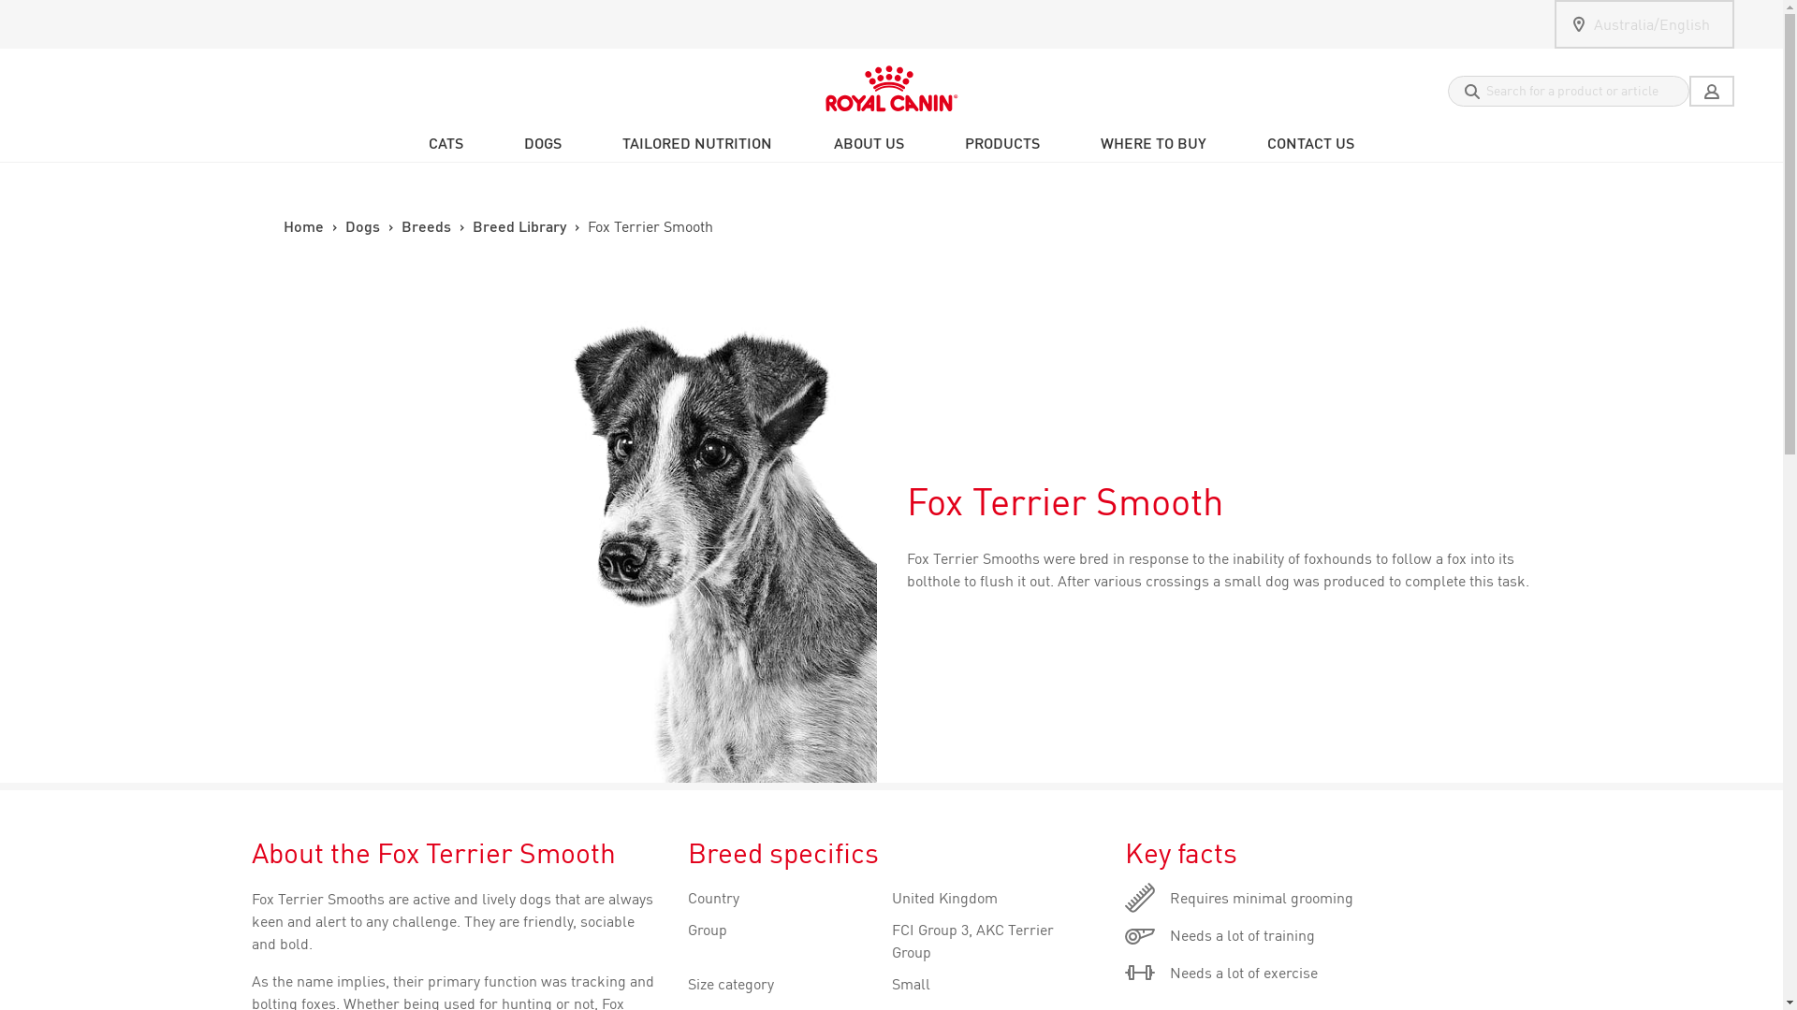 The image size is (1797, 1010). What do you see at coordinates (1711, 92) in the screenshot?
I see `My Account` at bounding box center [1711, 92].